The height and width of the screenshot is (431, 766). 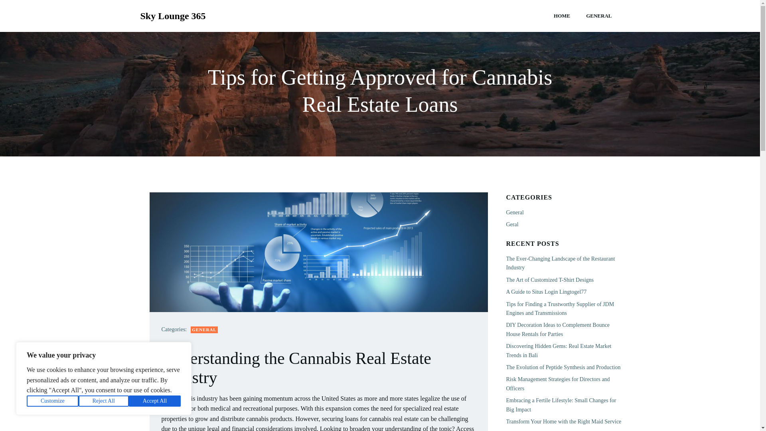 What do you see at coordinates (598, 16) in the screenshot?
I see `GENERAL` at bounding box center [598, 16].